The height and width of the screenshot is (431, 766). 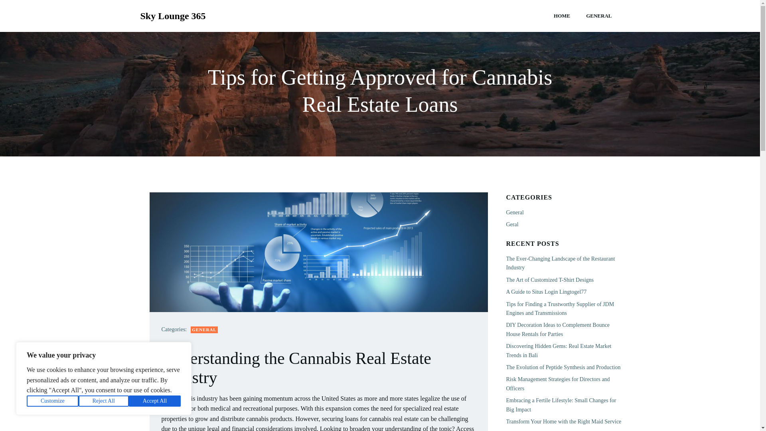 What do you see at coordinates (598, 16) in the screenshot?
I see `GENERAL` at bounding box center [598, 16].